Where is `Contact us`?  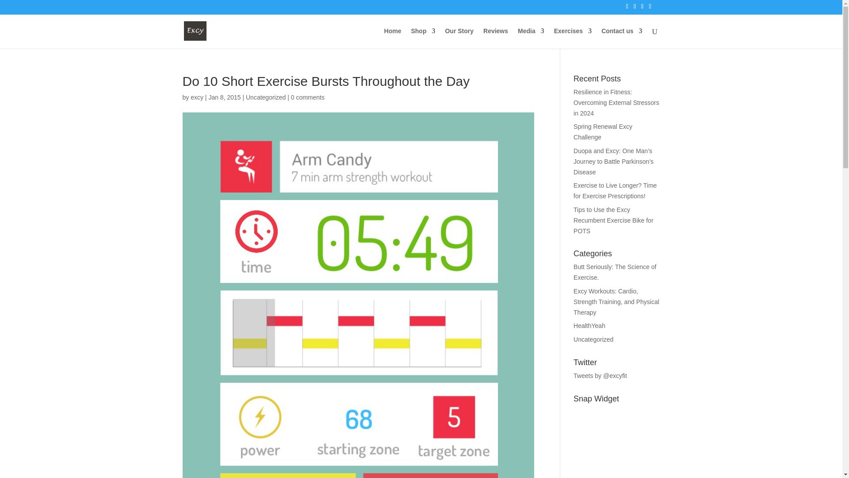 Contact us is located at coordinates (621, 38).